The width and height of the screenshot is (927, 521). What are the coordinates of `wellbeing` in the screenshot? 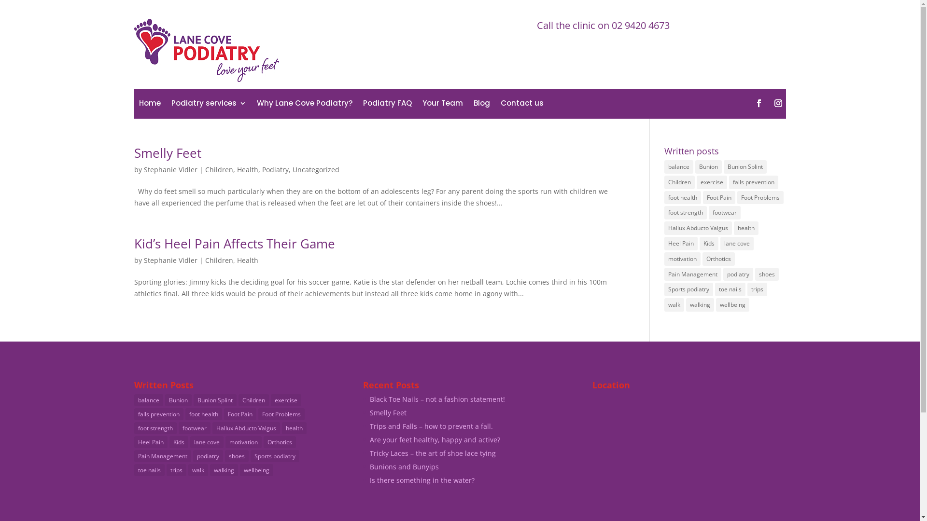 It's located at (733, 305).